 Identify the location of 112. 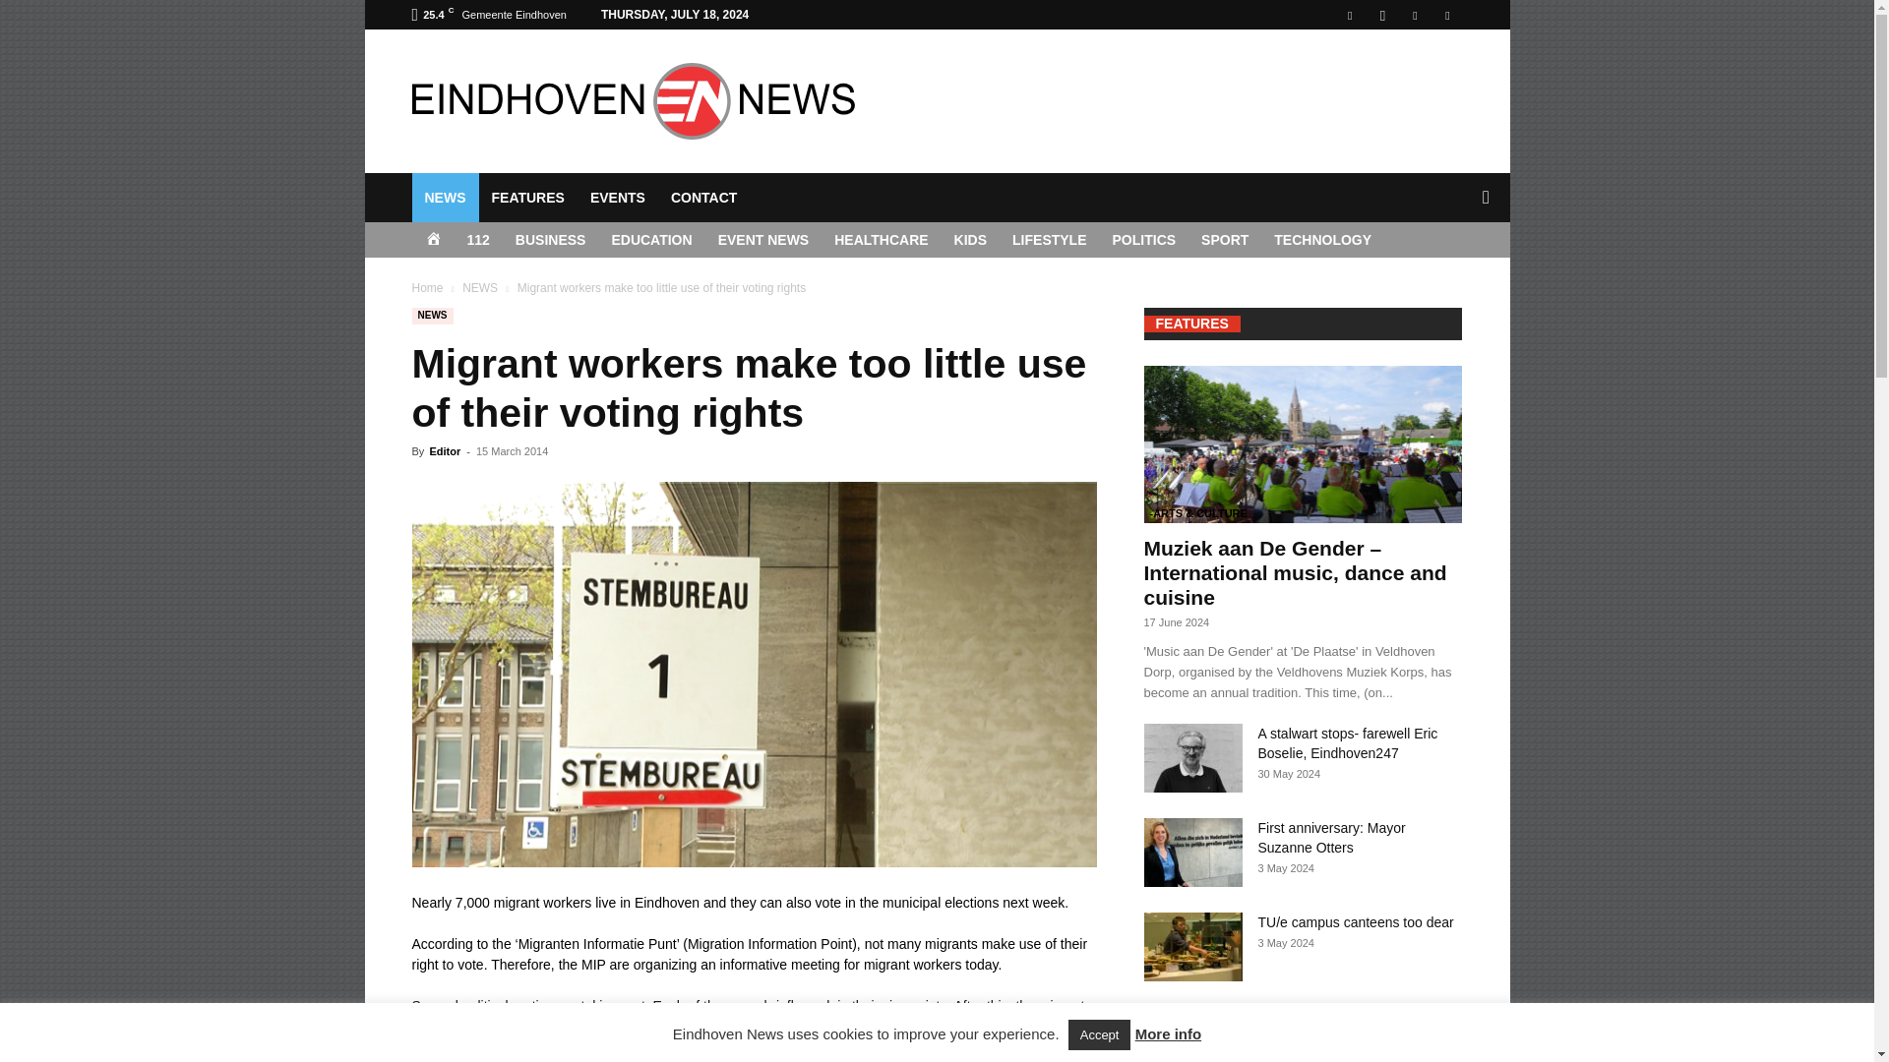
(478, 240).